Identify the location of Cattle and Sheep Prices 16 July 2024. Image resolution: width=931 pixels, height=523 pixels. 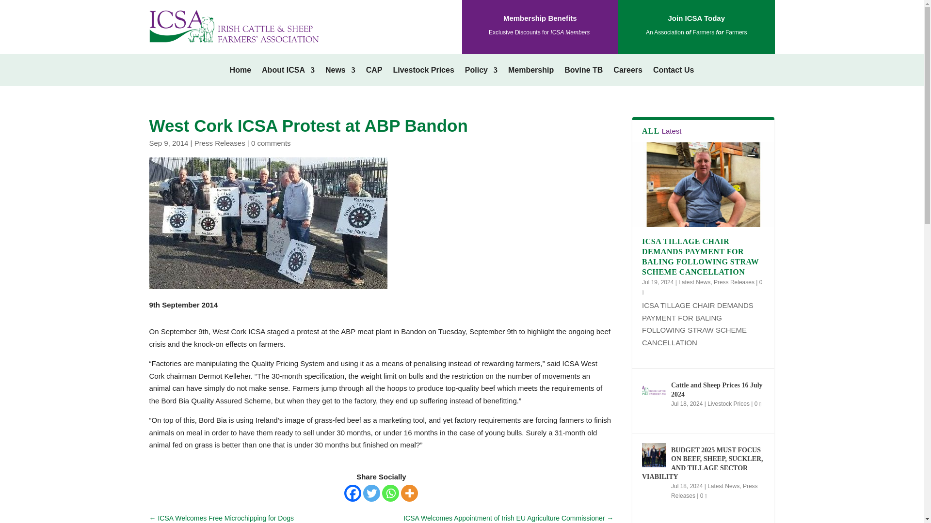
(654, 390).